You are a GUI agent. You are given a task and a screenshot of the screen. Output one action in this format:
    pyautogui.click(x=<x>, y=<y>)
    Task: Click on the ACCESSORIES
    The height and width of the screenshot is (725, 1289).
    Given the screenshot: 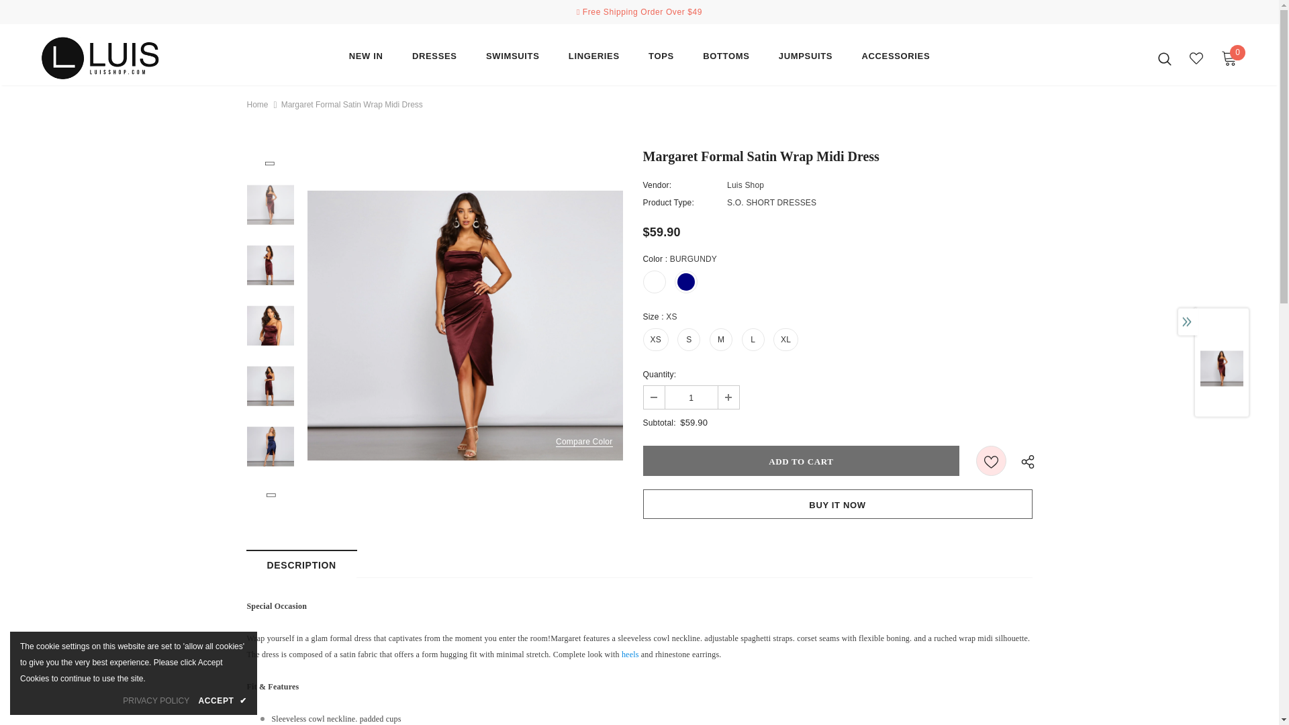 What is the action you would take?
    pyautogui.click(x=895, y=59)
    